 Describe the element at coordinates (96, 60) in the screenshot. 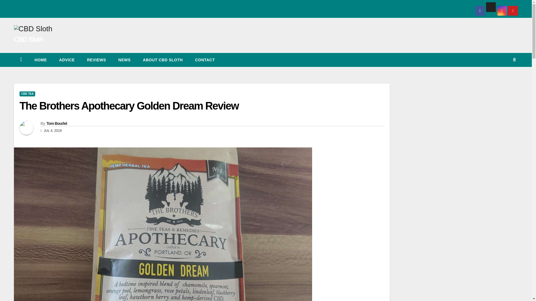

I see `REVIEWS` at that location.